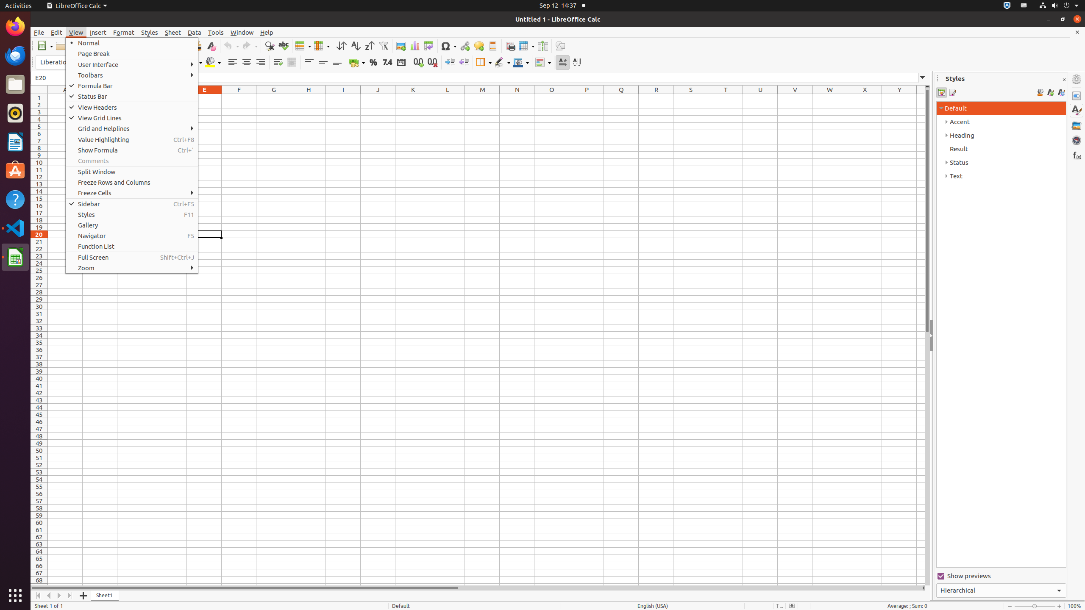 This screenshot has height=610, width=1085. I want to click on Data, so click(195, 32).